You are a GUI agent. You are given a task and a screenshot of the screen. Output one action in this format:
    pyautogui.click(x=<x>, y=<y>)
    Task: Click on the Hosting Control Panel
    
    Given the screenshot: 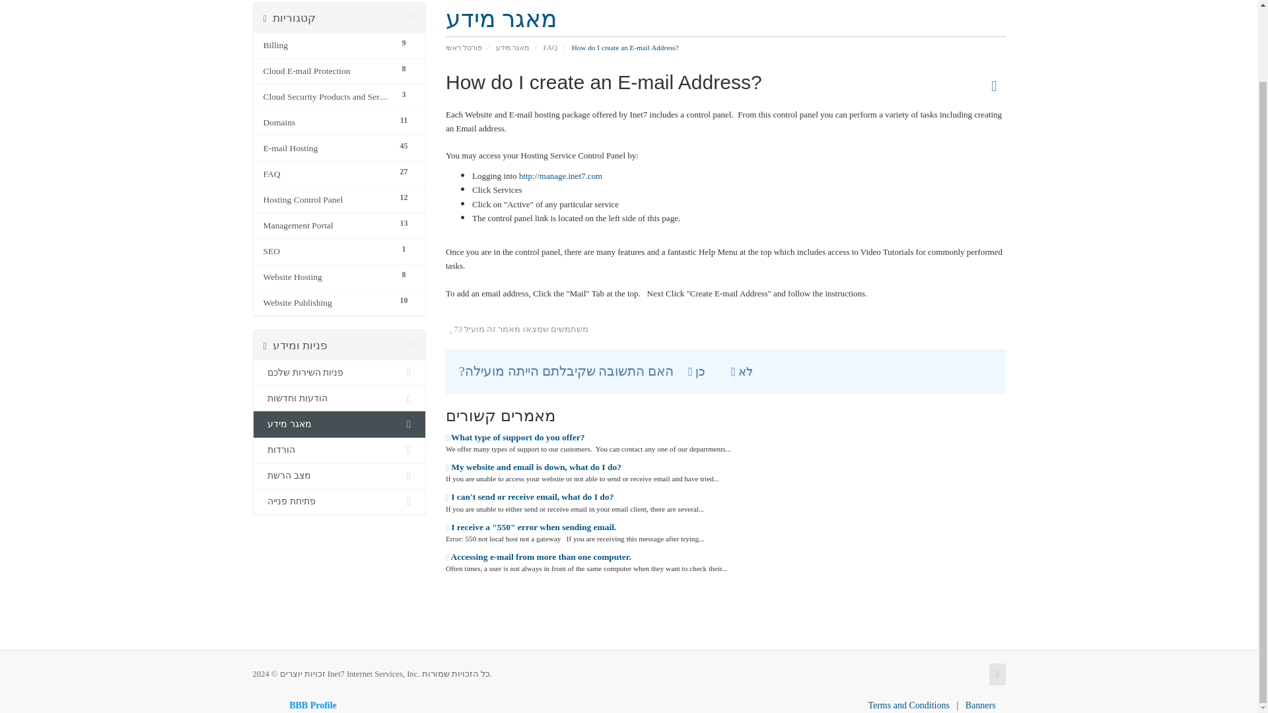 What is the action you would take?
    pyautogui.click(x=327, y=199)
    